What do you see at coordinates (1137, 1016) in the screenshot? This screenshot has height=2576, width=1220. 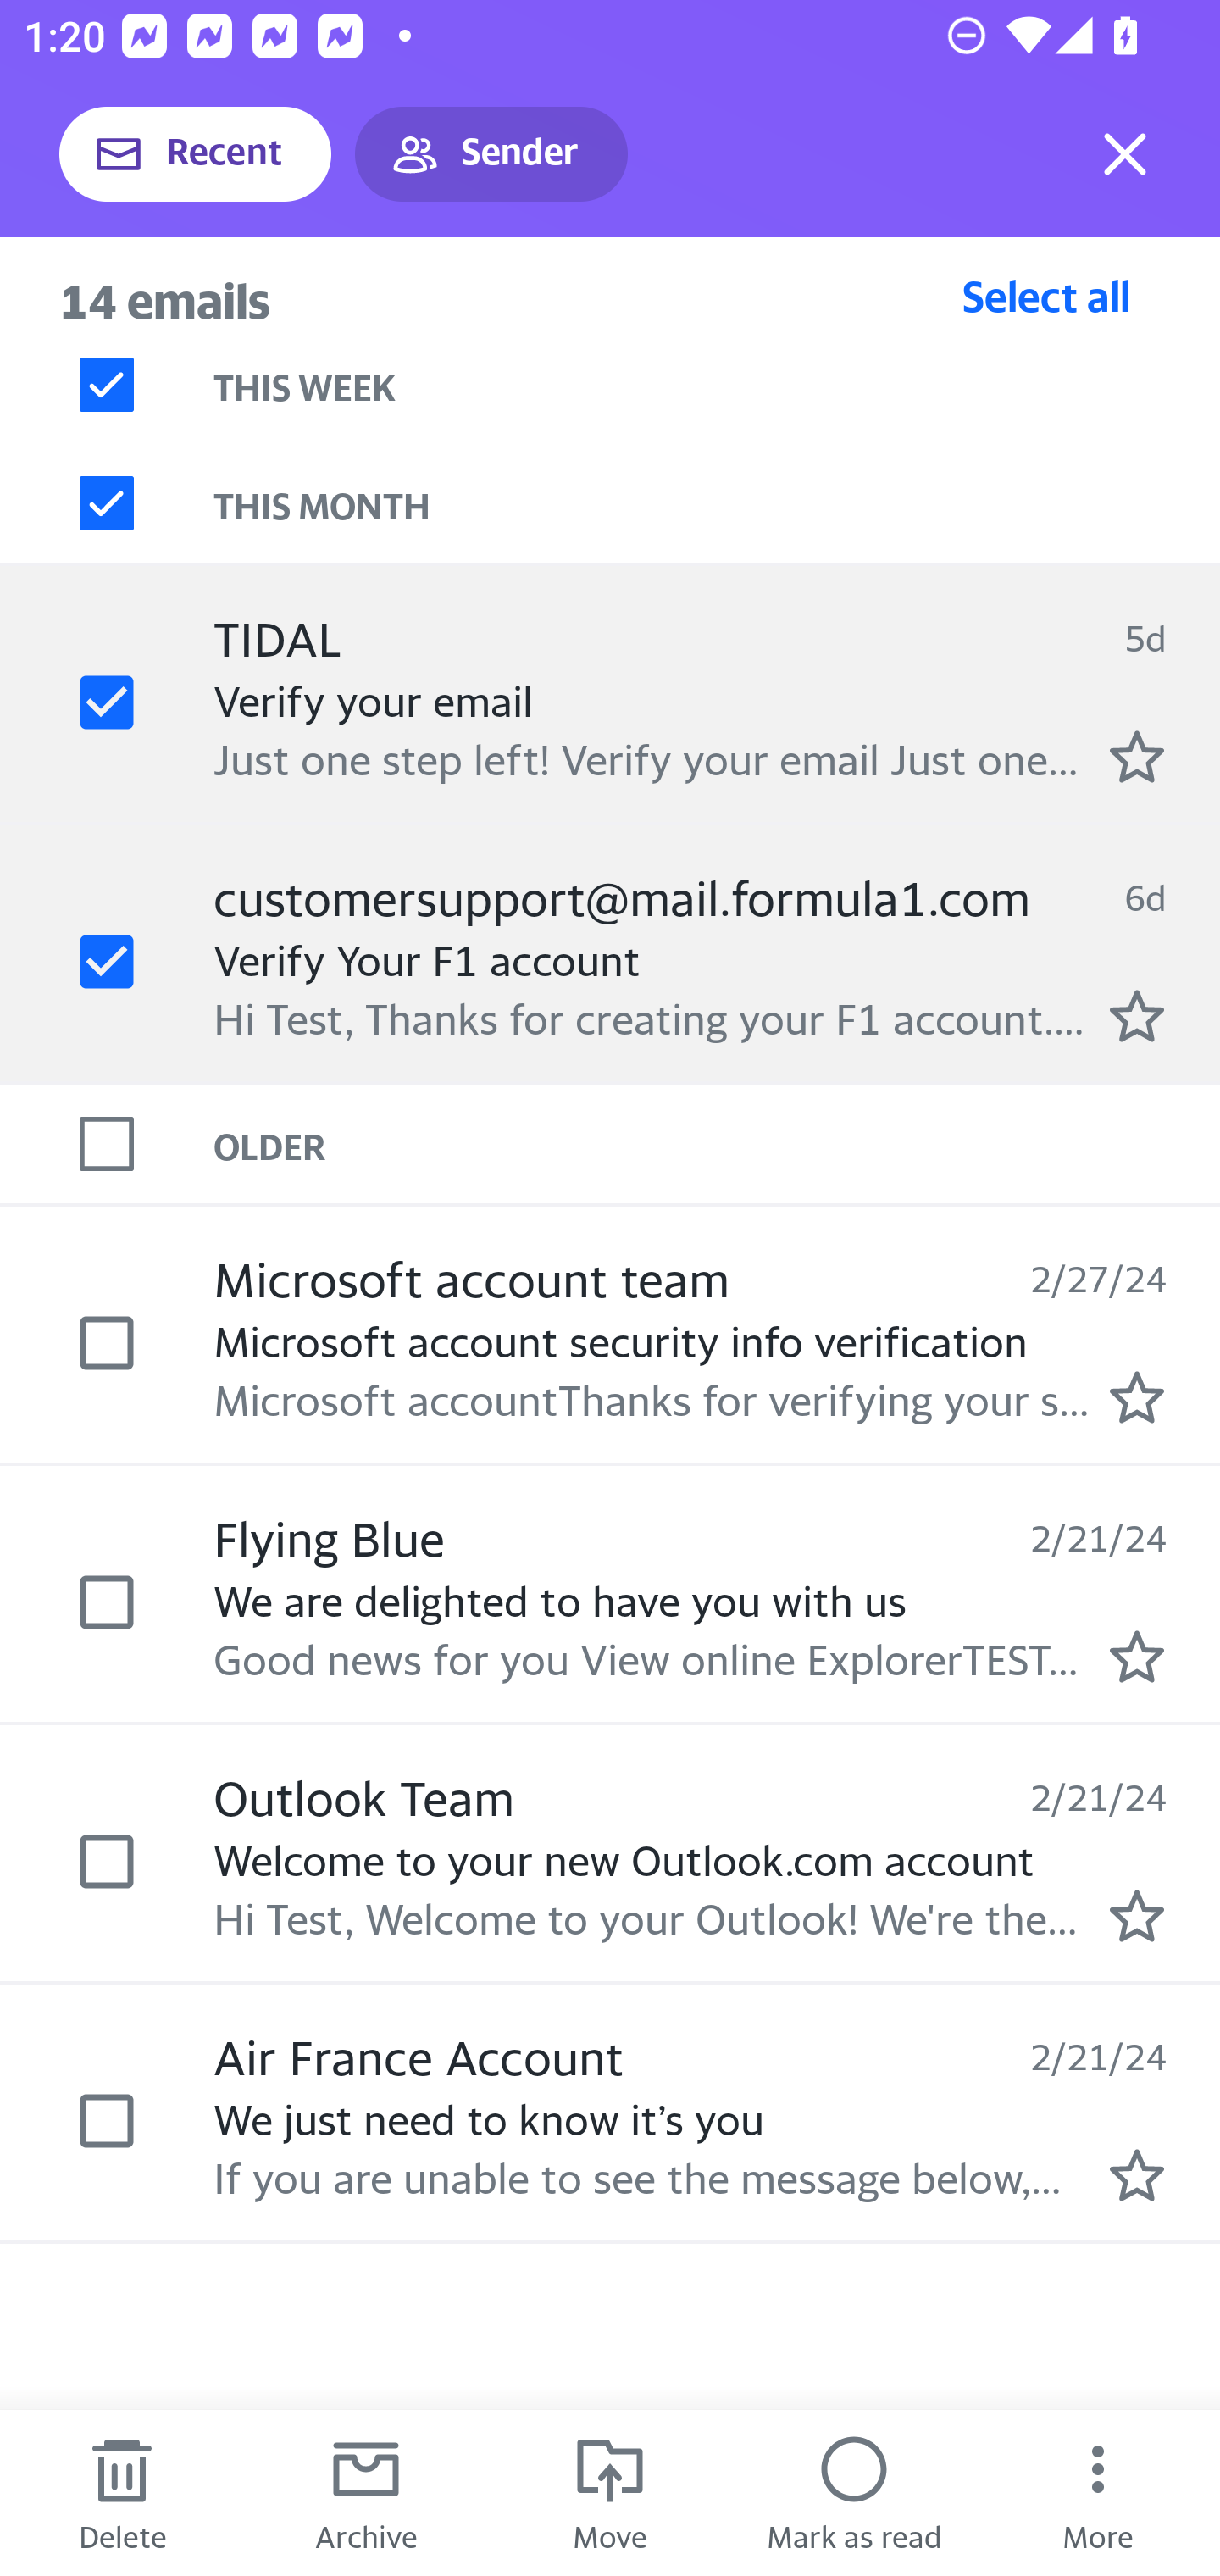 I see `Mark as starred.` at bounding box center [1137, 1016].